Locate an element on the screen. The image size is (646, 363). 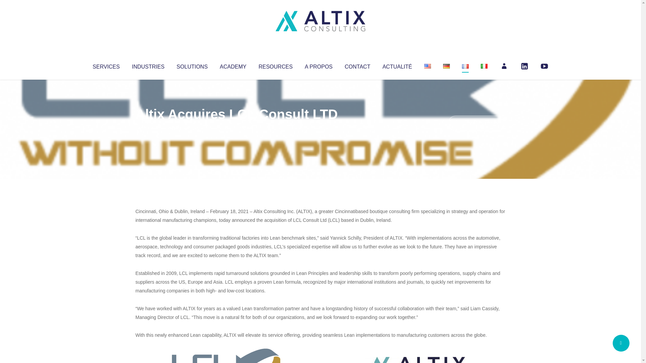
A PROPOS is located at coordinates (319, 65).